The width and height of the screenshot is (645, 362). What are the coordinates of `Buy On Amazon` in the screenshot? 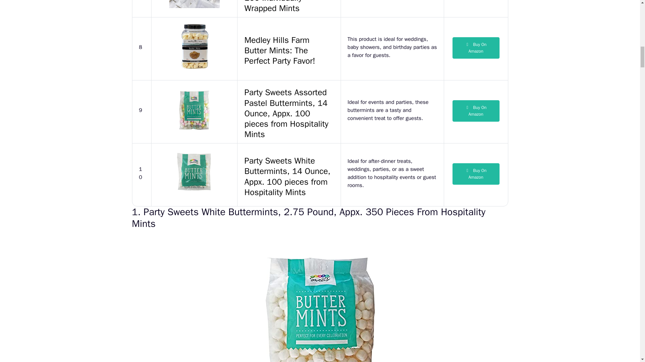 It's located at (476, 111).